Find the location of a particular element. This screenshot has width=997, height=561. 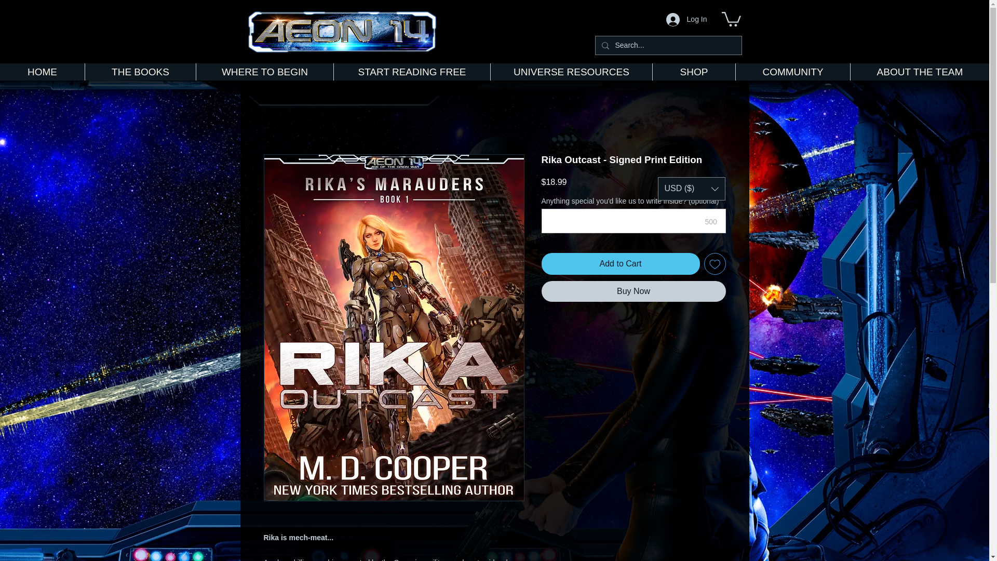

HOME is located at coordinates (43, 72).